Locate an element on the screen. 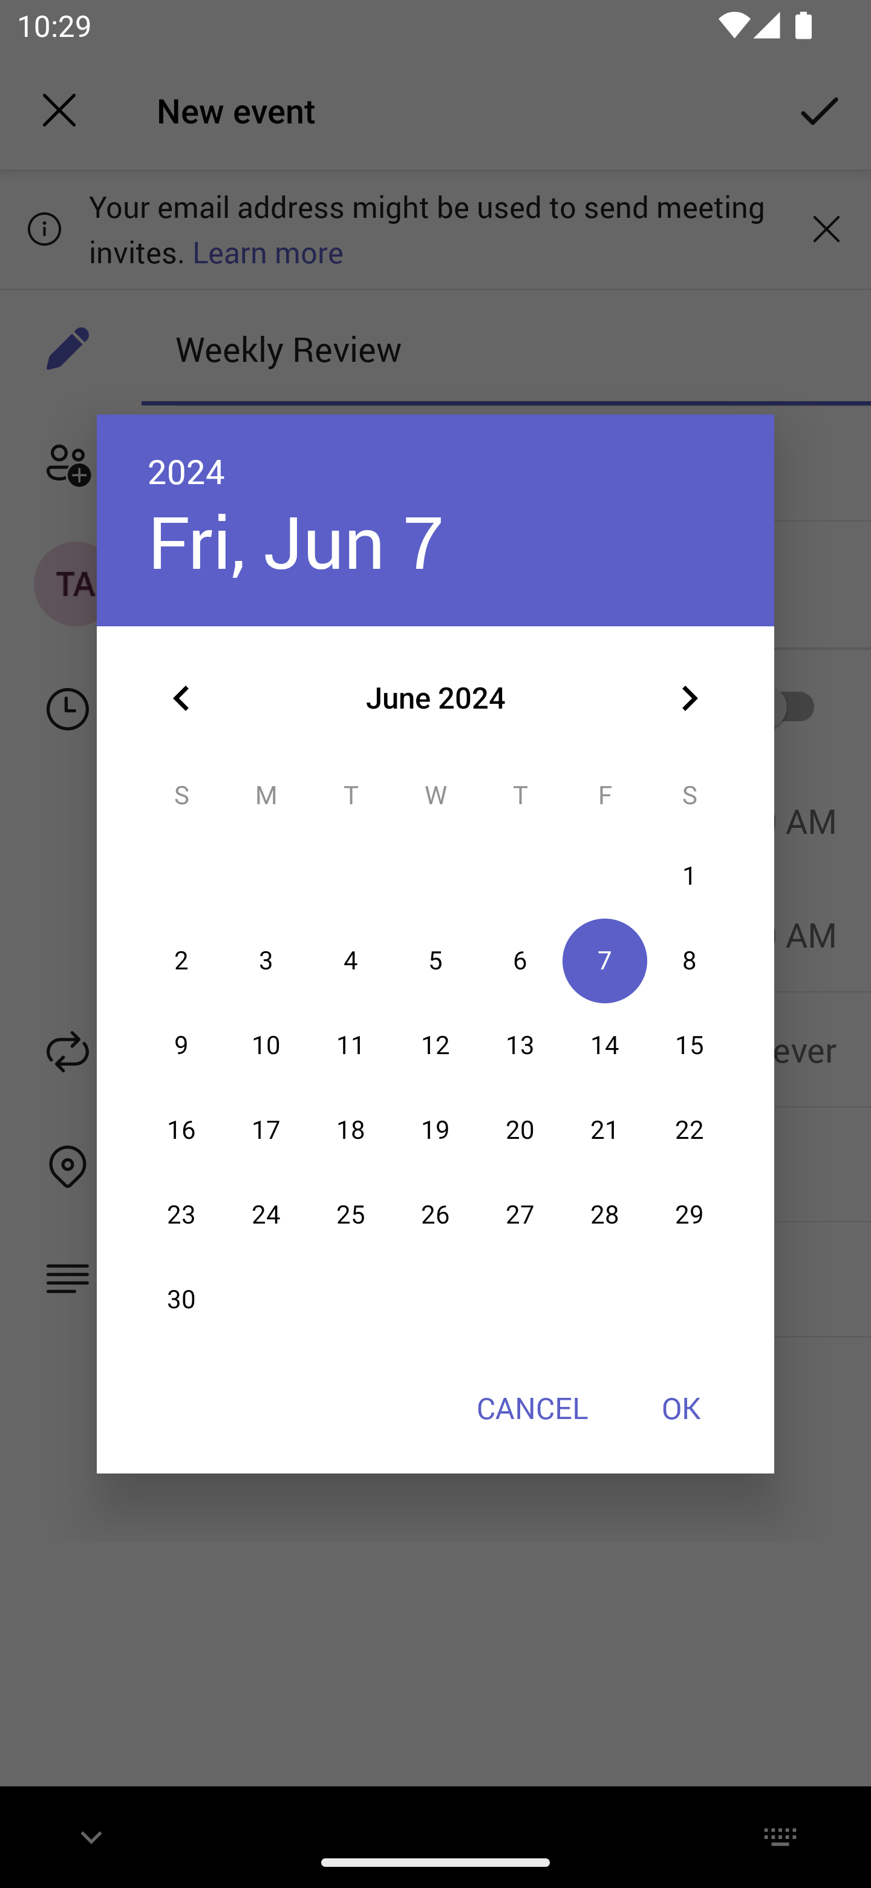  26 26 June 2024 is located at coordinates (435, 1214).